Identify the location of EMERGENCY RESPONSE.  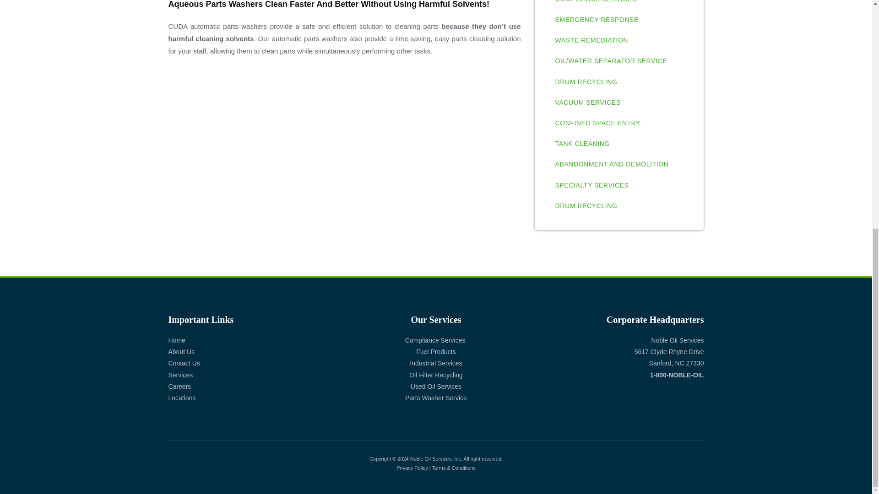
(596, 19).